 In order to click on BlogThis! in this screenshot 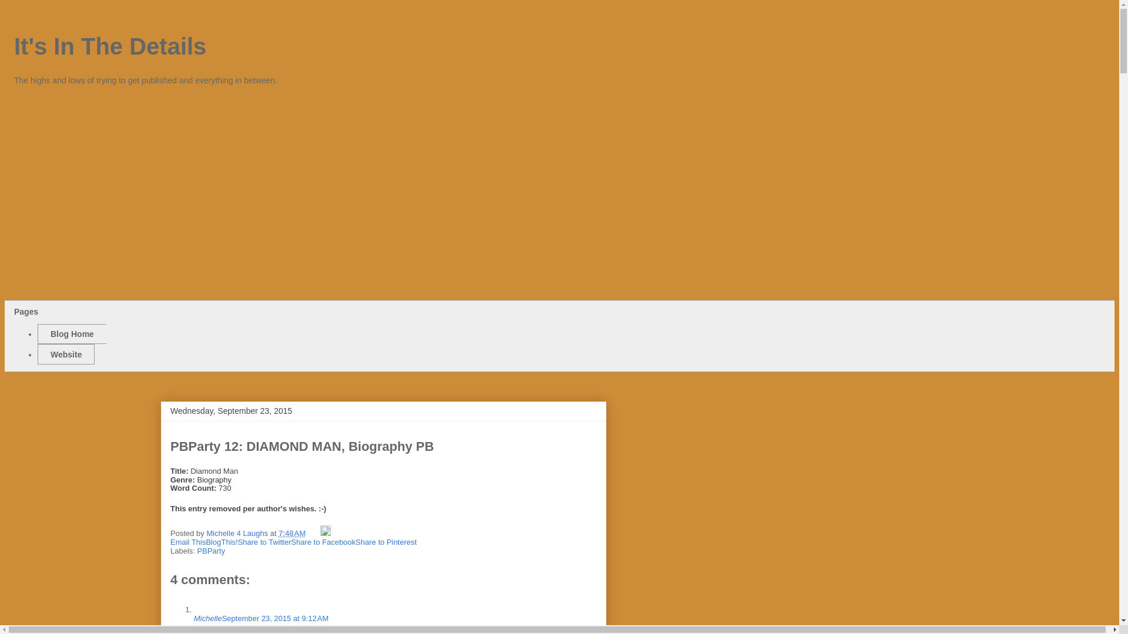, I will do `click(221, 541)`.